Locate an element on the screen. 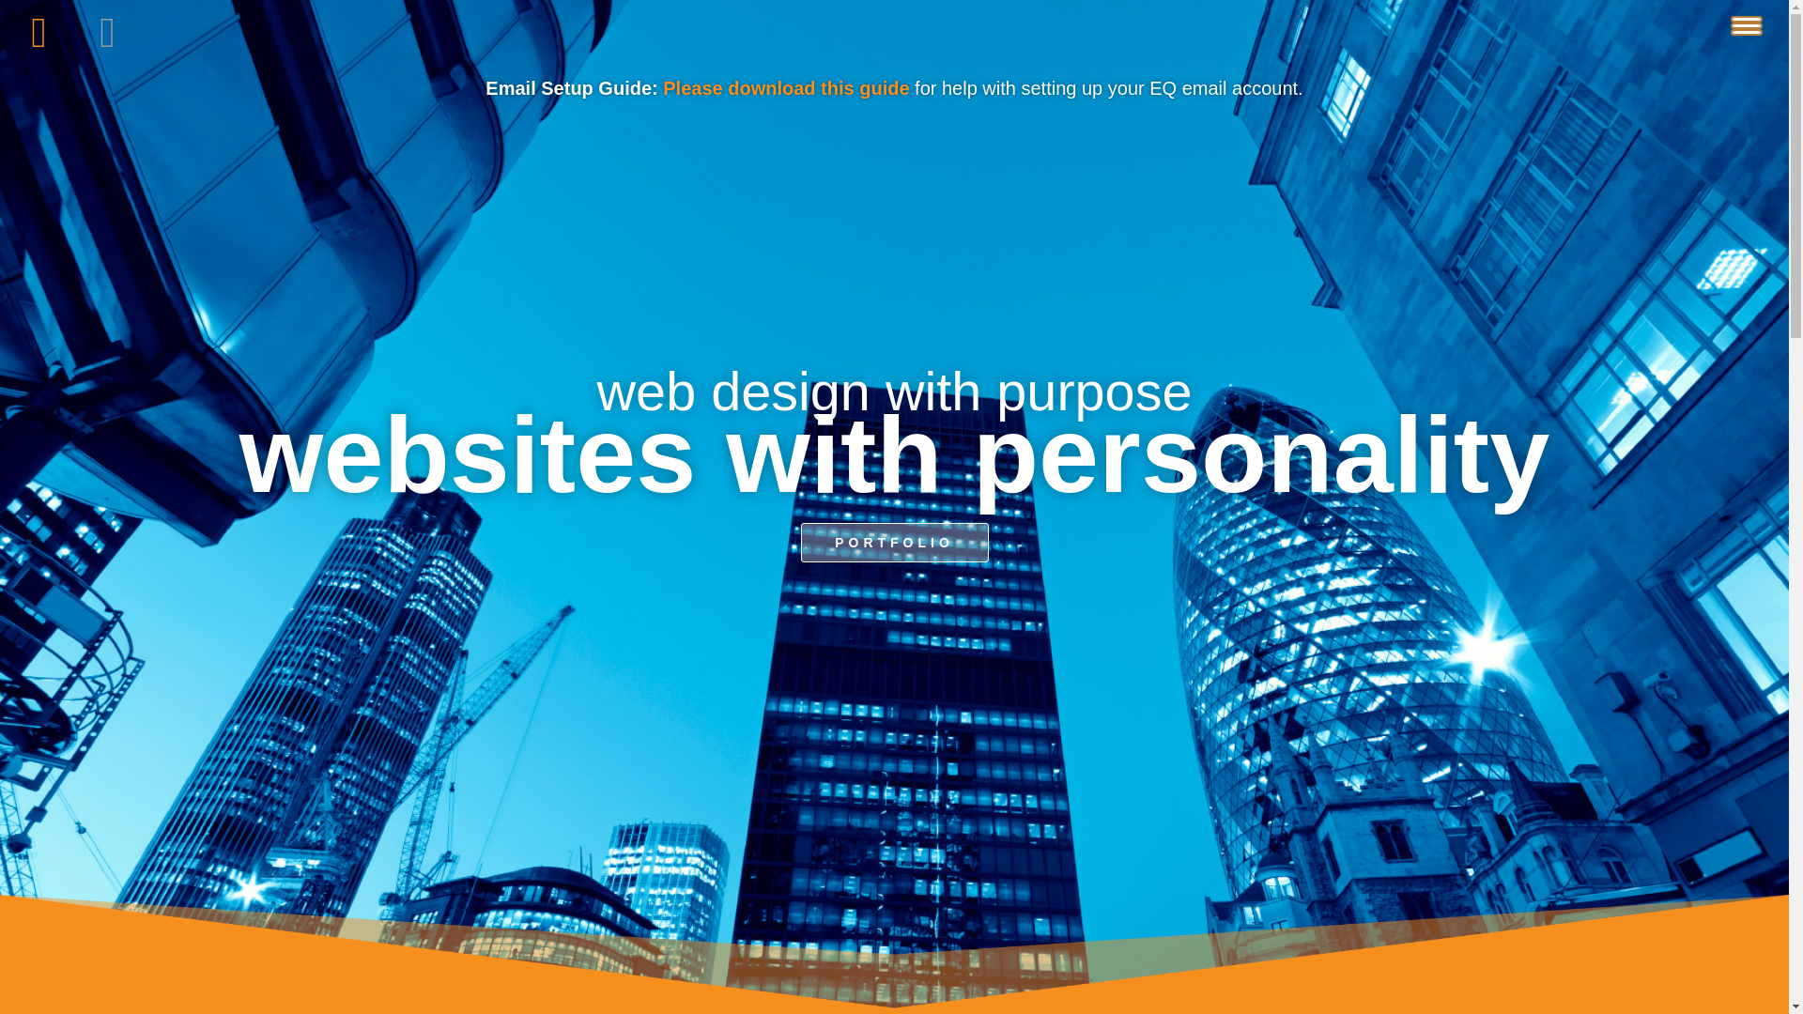 The width and height of the screenshot is (1803, 1014). Please download this guide is located at coordinates (785, 88).